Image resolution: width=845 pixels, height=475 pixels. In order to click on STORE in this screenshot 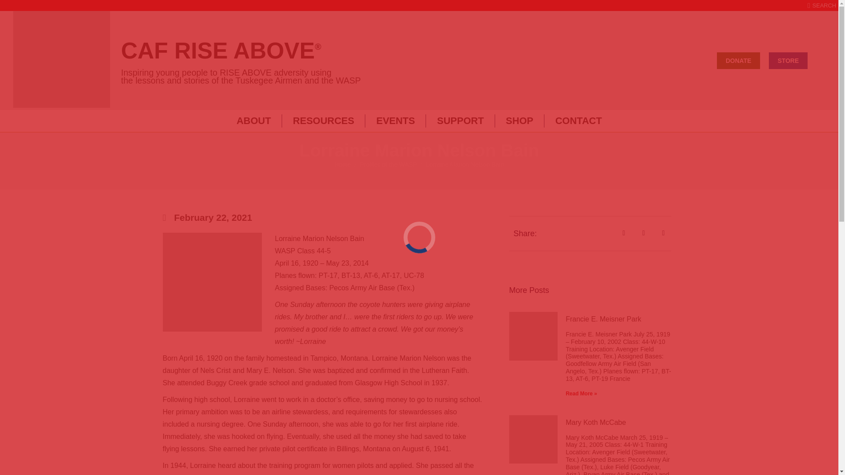, I will do `click(788, 60)`.